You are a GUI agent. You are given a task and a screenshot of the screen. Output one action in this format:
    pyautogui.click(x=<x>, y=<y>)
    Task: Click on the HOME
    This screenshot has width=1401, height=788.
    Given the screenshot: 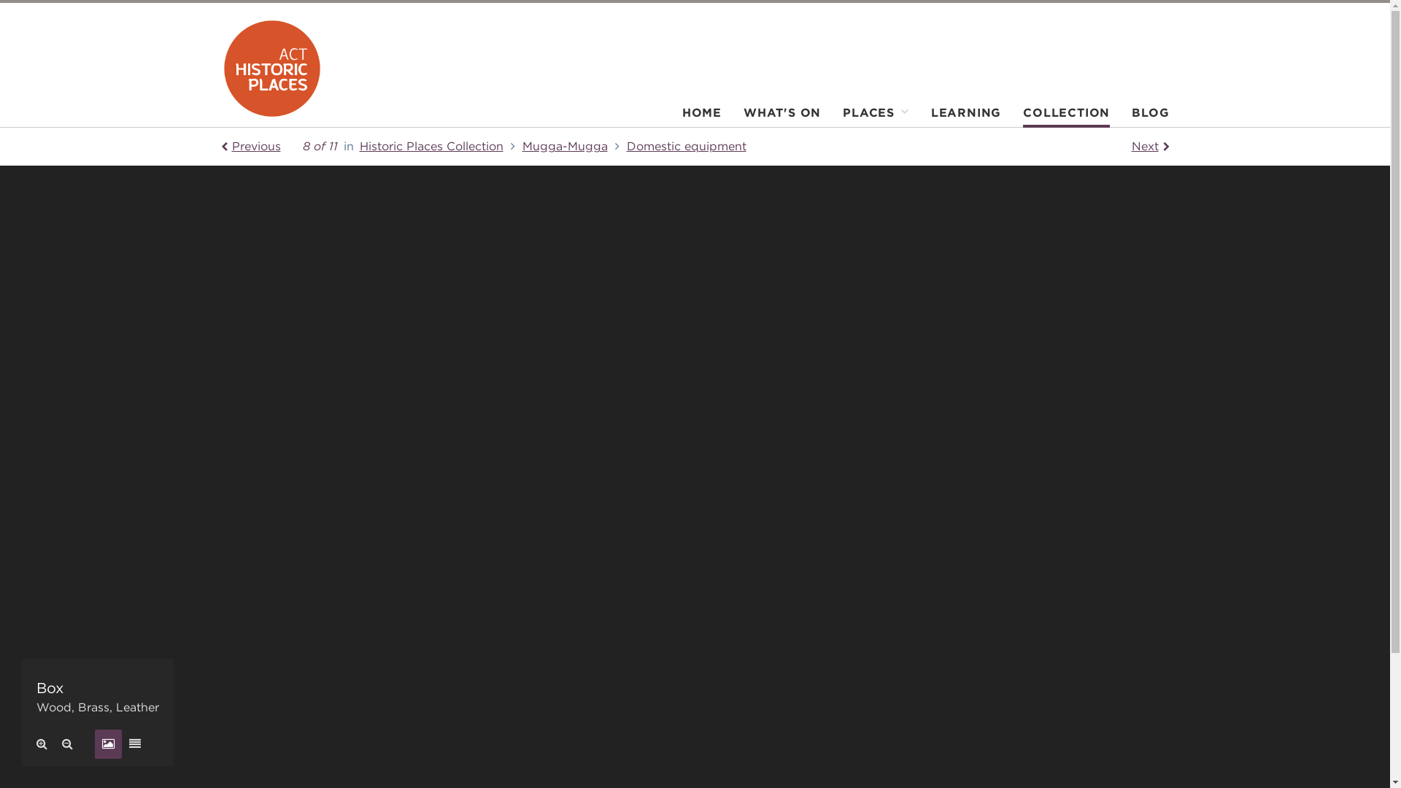 What is the action you would take?
    pyautogui.click(x=702, y=117)
    